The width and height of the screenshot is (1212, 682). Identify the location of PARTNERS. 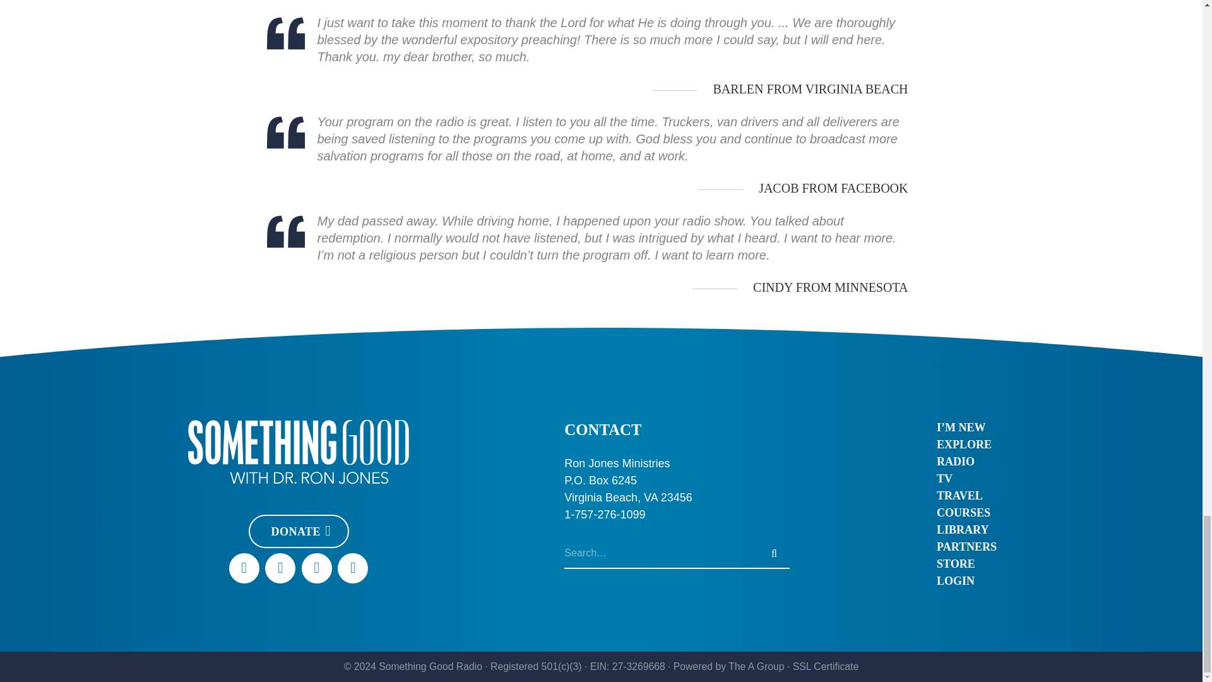
(966, 547).